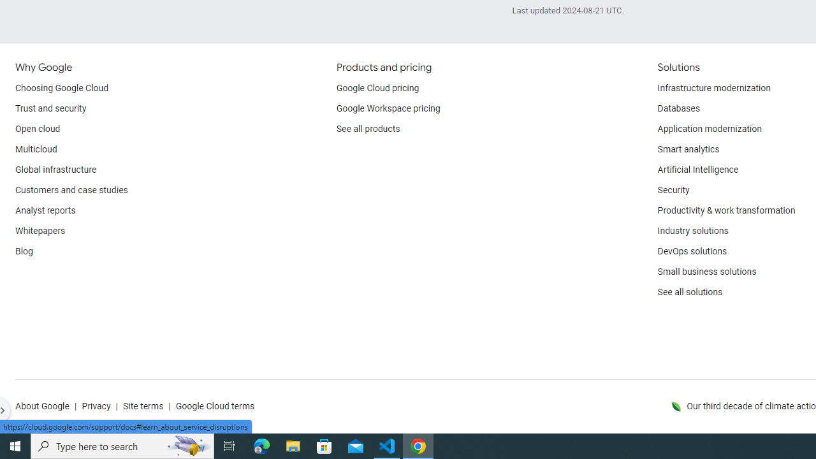  Describe the element at coordinates (697, 170) in the screenshot. I see `Artificial Intelligence` at that location.